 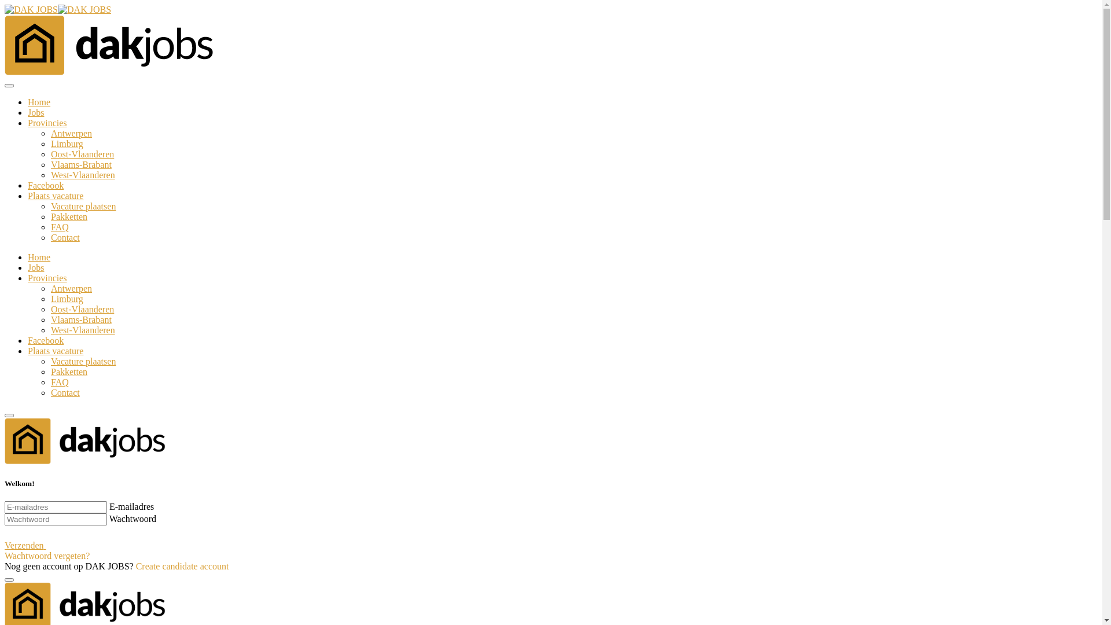 What do you see at coordinates (81, 164) in the screenshot?
I see `Vlaams-Brabant` at bounding box center [81, 164].